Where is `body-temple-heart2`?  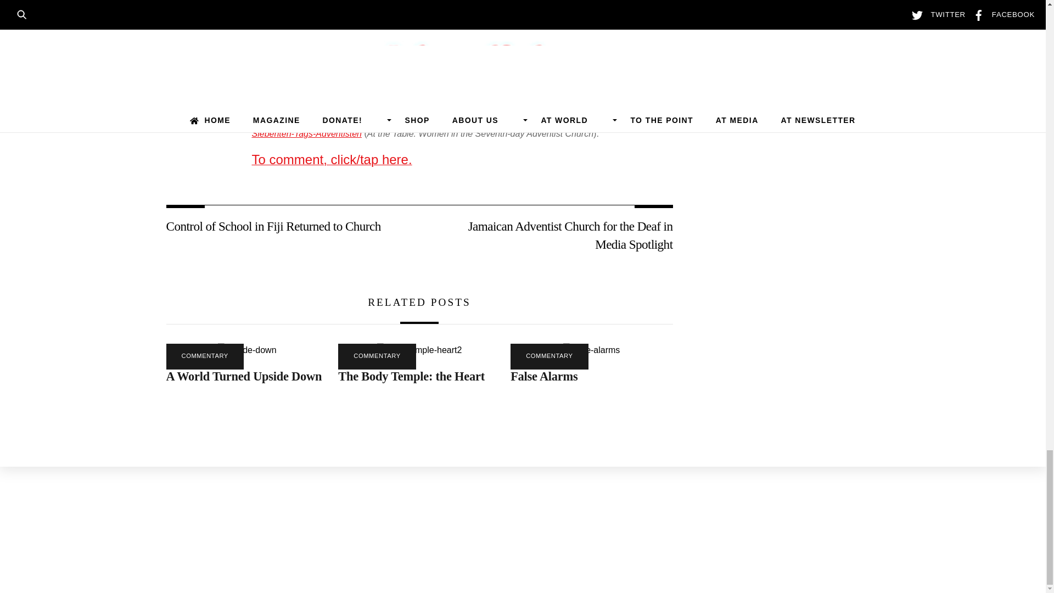
body-temple-heart2 is located at coordinates (419, 350).